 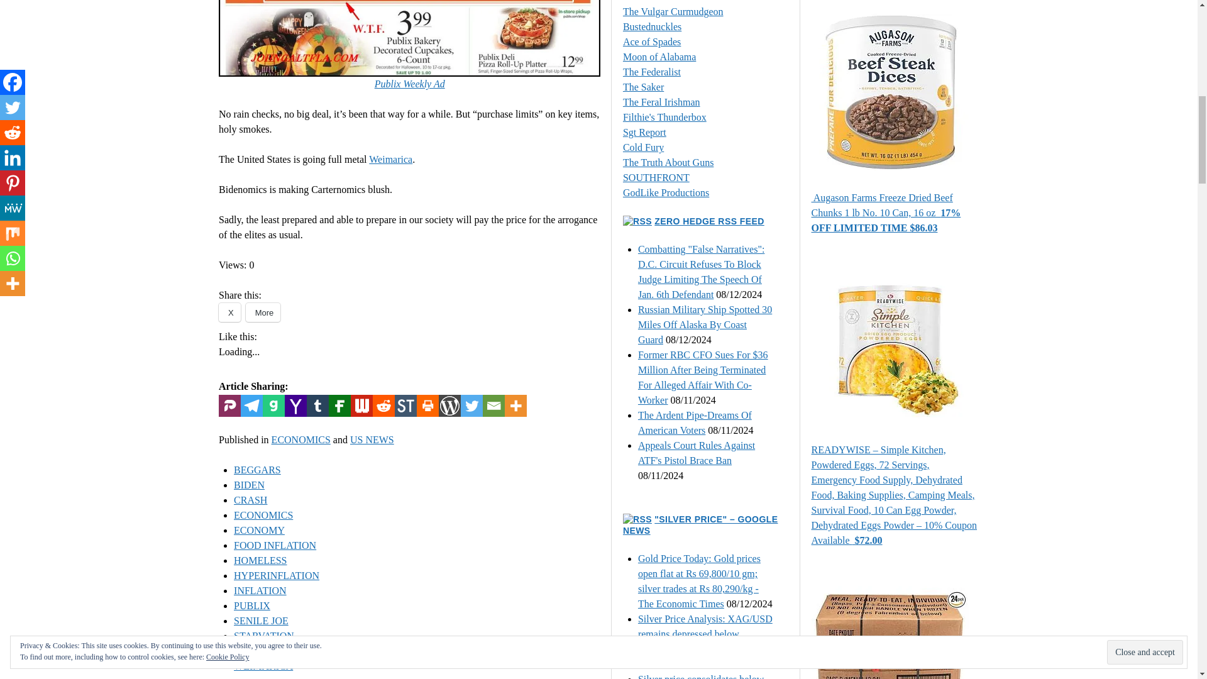 What do you see at coordinates (263, 312) in the screenshot?
I see `More` at bounding box center [263, 312].